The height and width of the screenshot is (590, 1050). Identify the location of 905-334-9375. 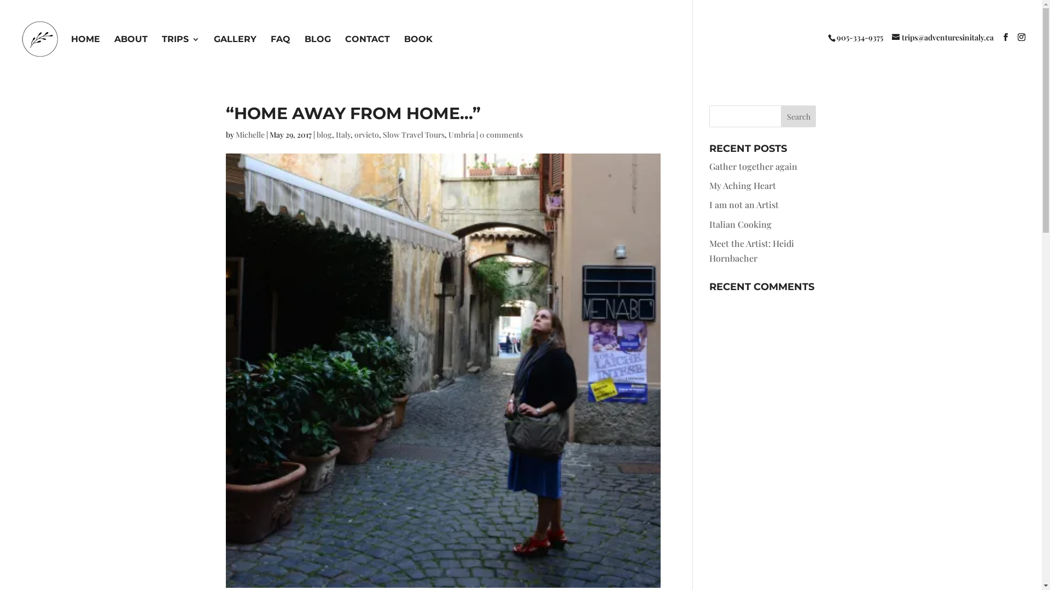
(860, 37).